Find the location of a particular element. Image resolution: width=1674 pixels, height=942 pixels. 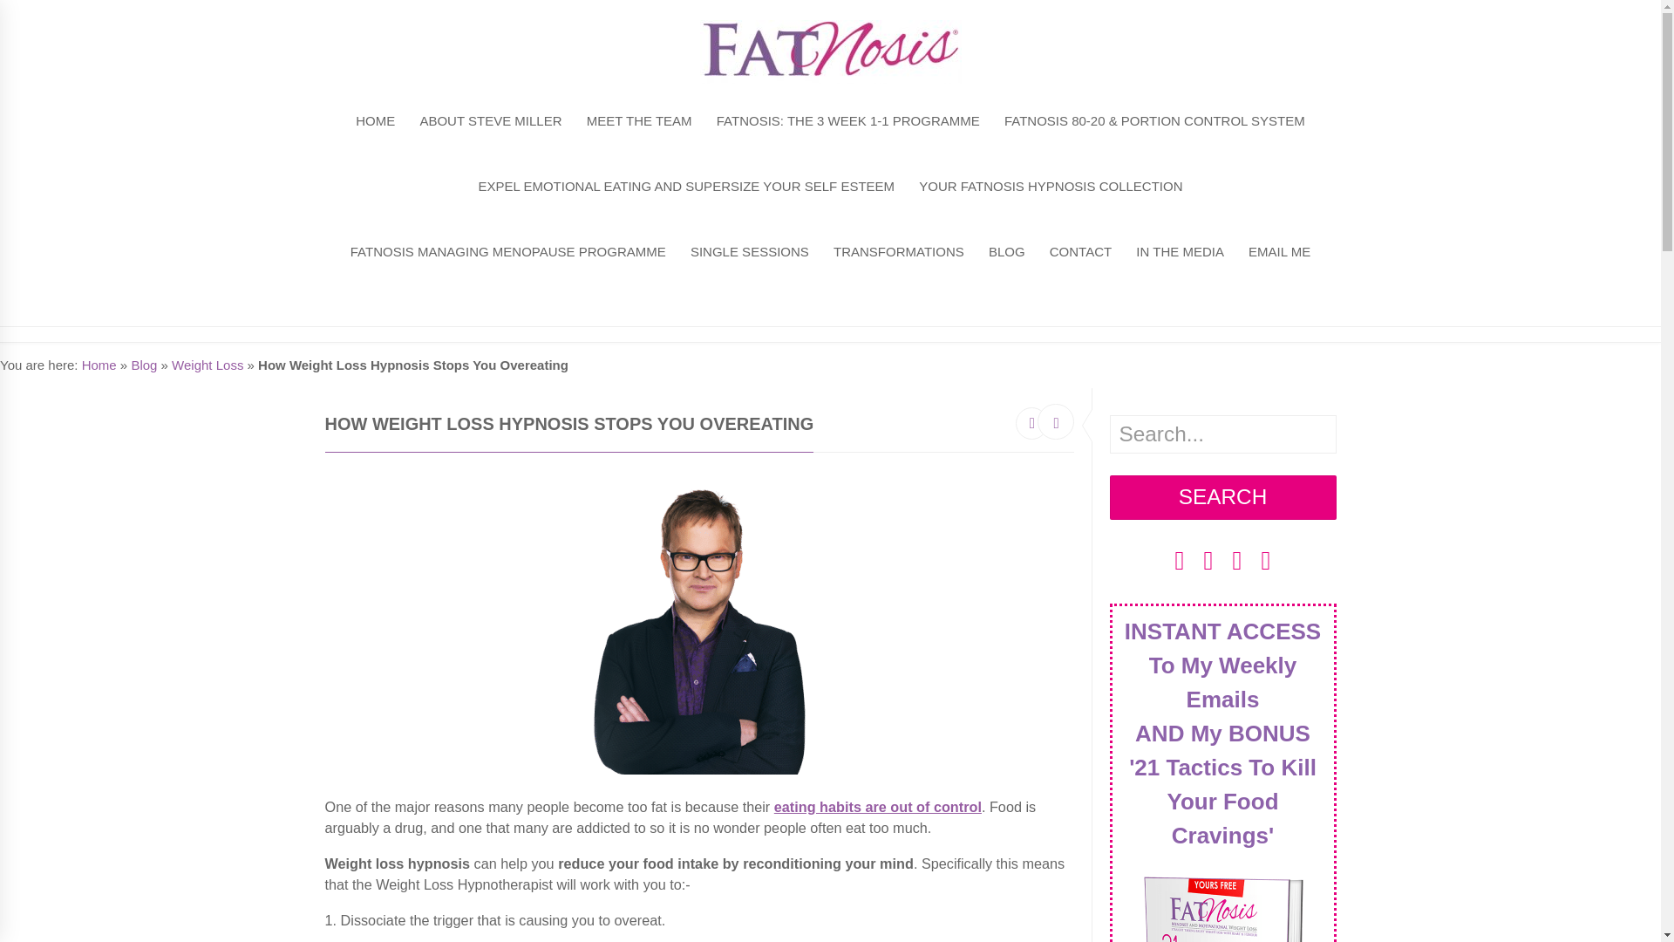

FATNOSIS MANAGING MENOPAUSE PROGRAMME is located at coordinates (507, 249).